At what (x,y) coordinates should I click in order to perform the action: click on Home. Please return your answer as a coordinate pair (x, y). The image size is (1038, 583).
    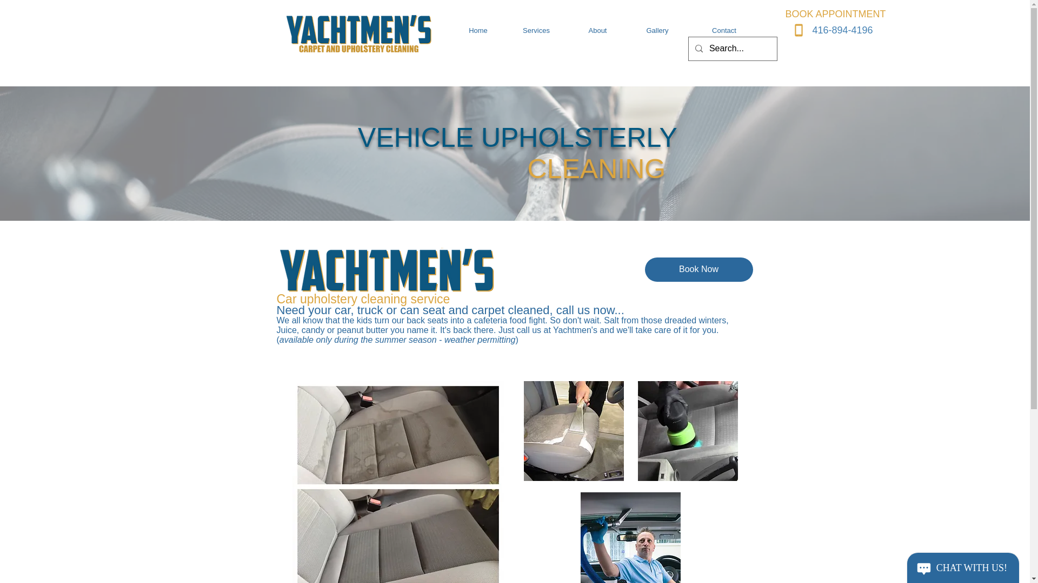
    Looking at the image, I should click on (478, 30).